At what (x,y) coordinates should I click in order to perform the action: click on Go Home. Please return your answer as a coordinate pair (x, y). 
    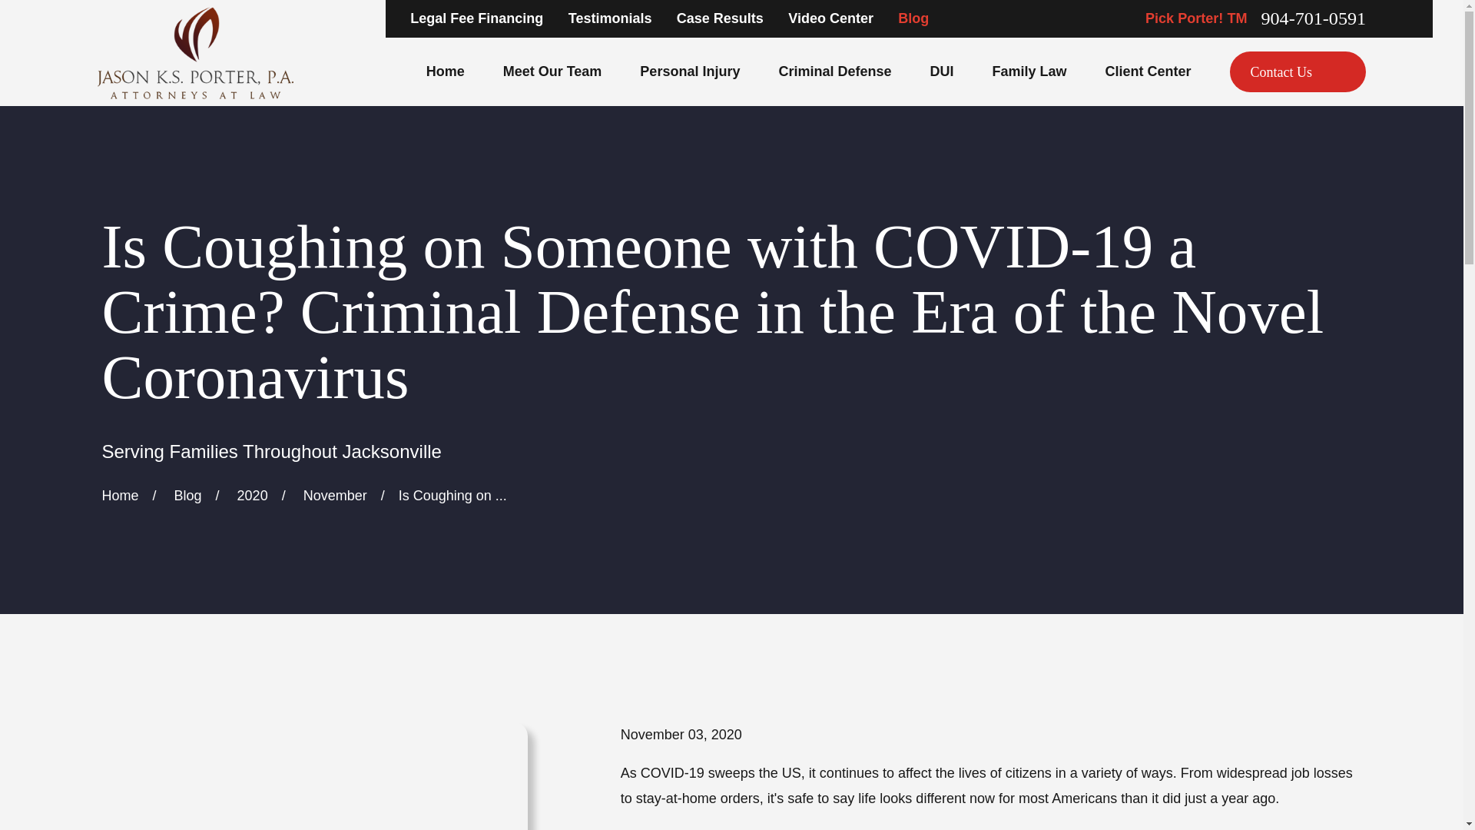
    Looking at the image, I should click on (120, 495).